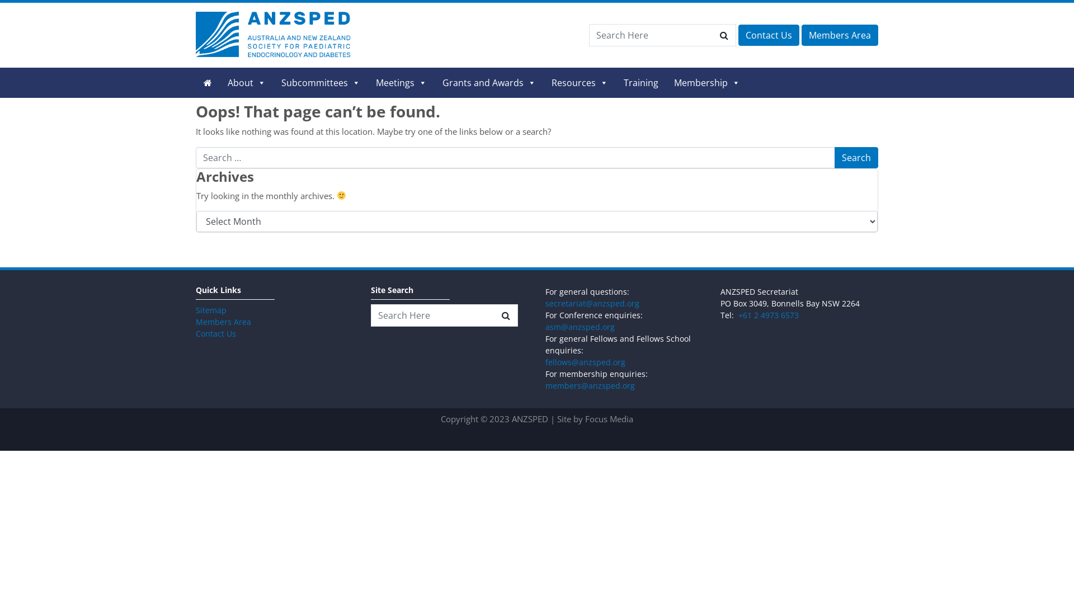  What do you see at coordinates (489, 83) in the screenshot?
I see `Grants and Awards` at bounding box center [489, 83].